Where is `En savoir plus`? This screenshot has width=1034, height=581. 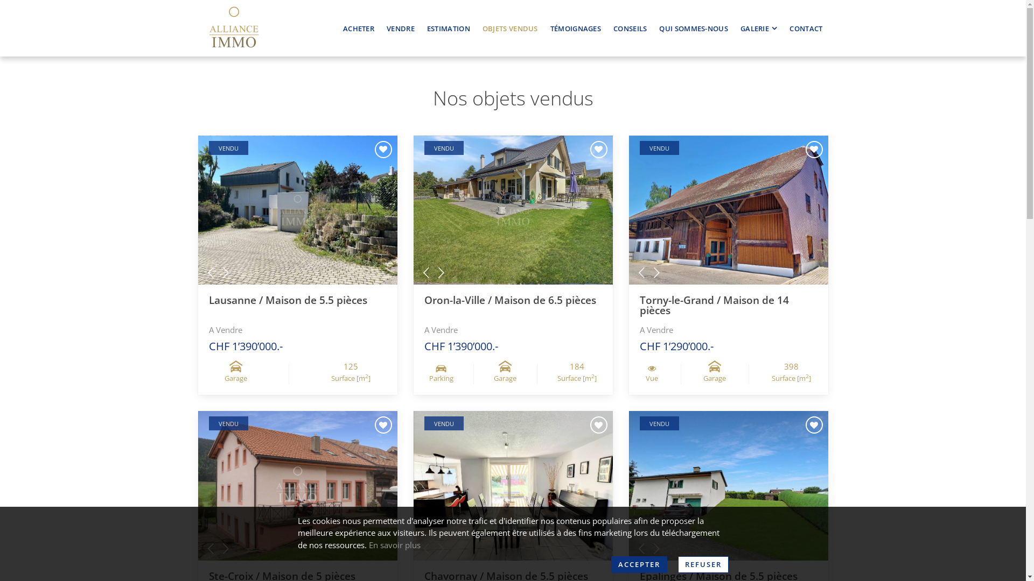
En savoir plus is located at coordinates (394, 545).